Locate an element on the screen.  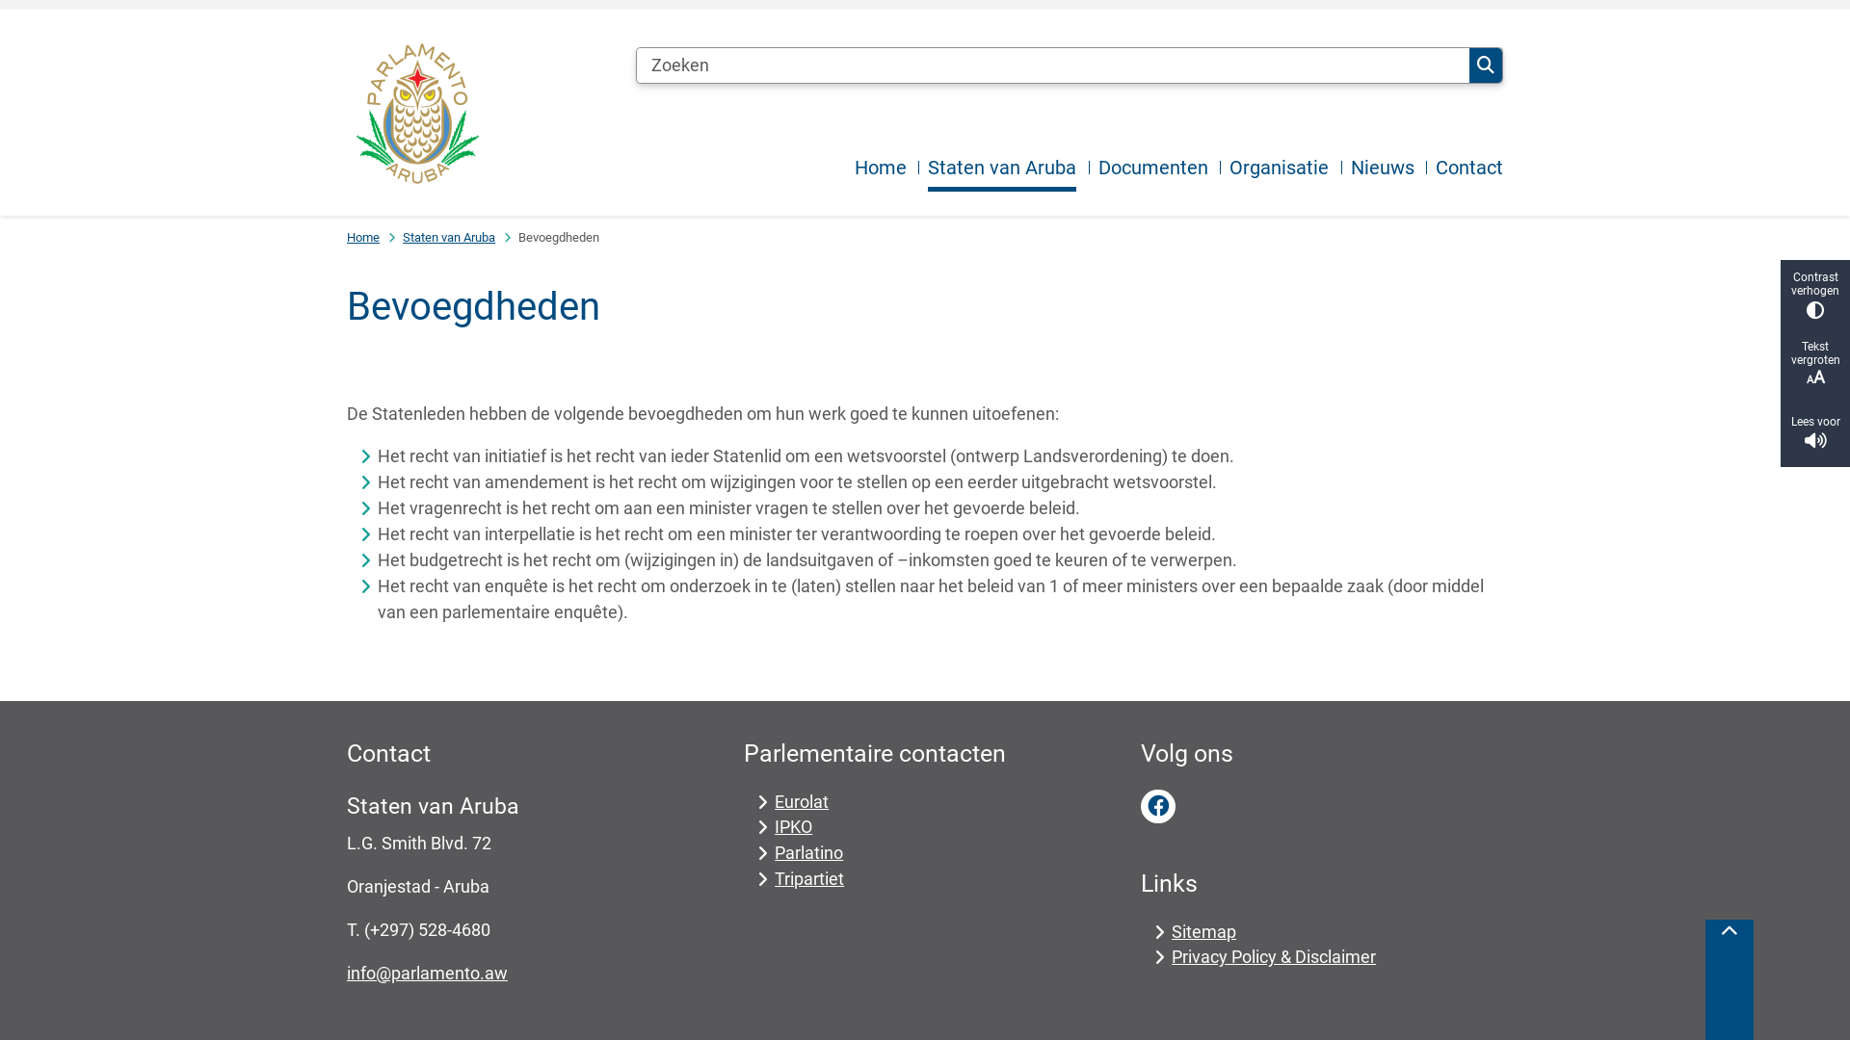
Contact is located at coordinates (1469, 169).